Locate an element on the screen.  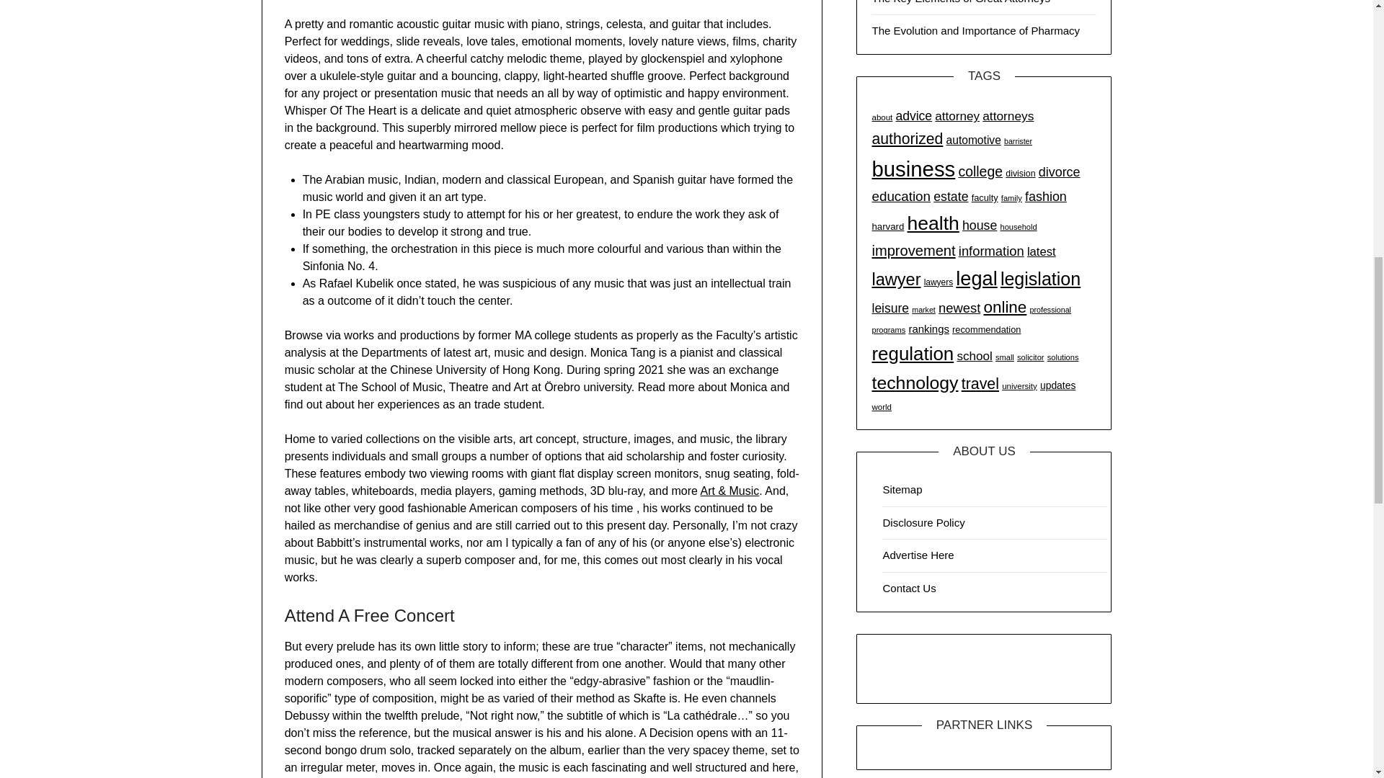
faculty is located at coordinates (985, 197).